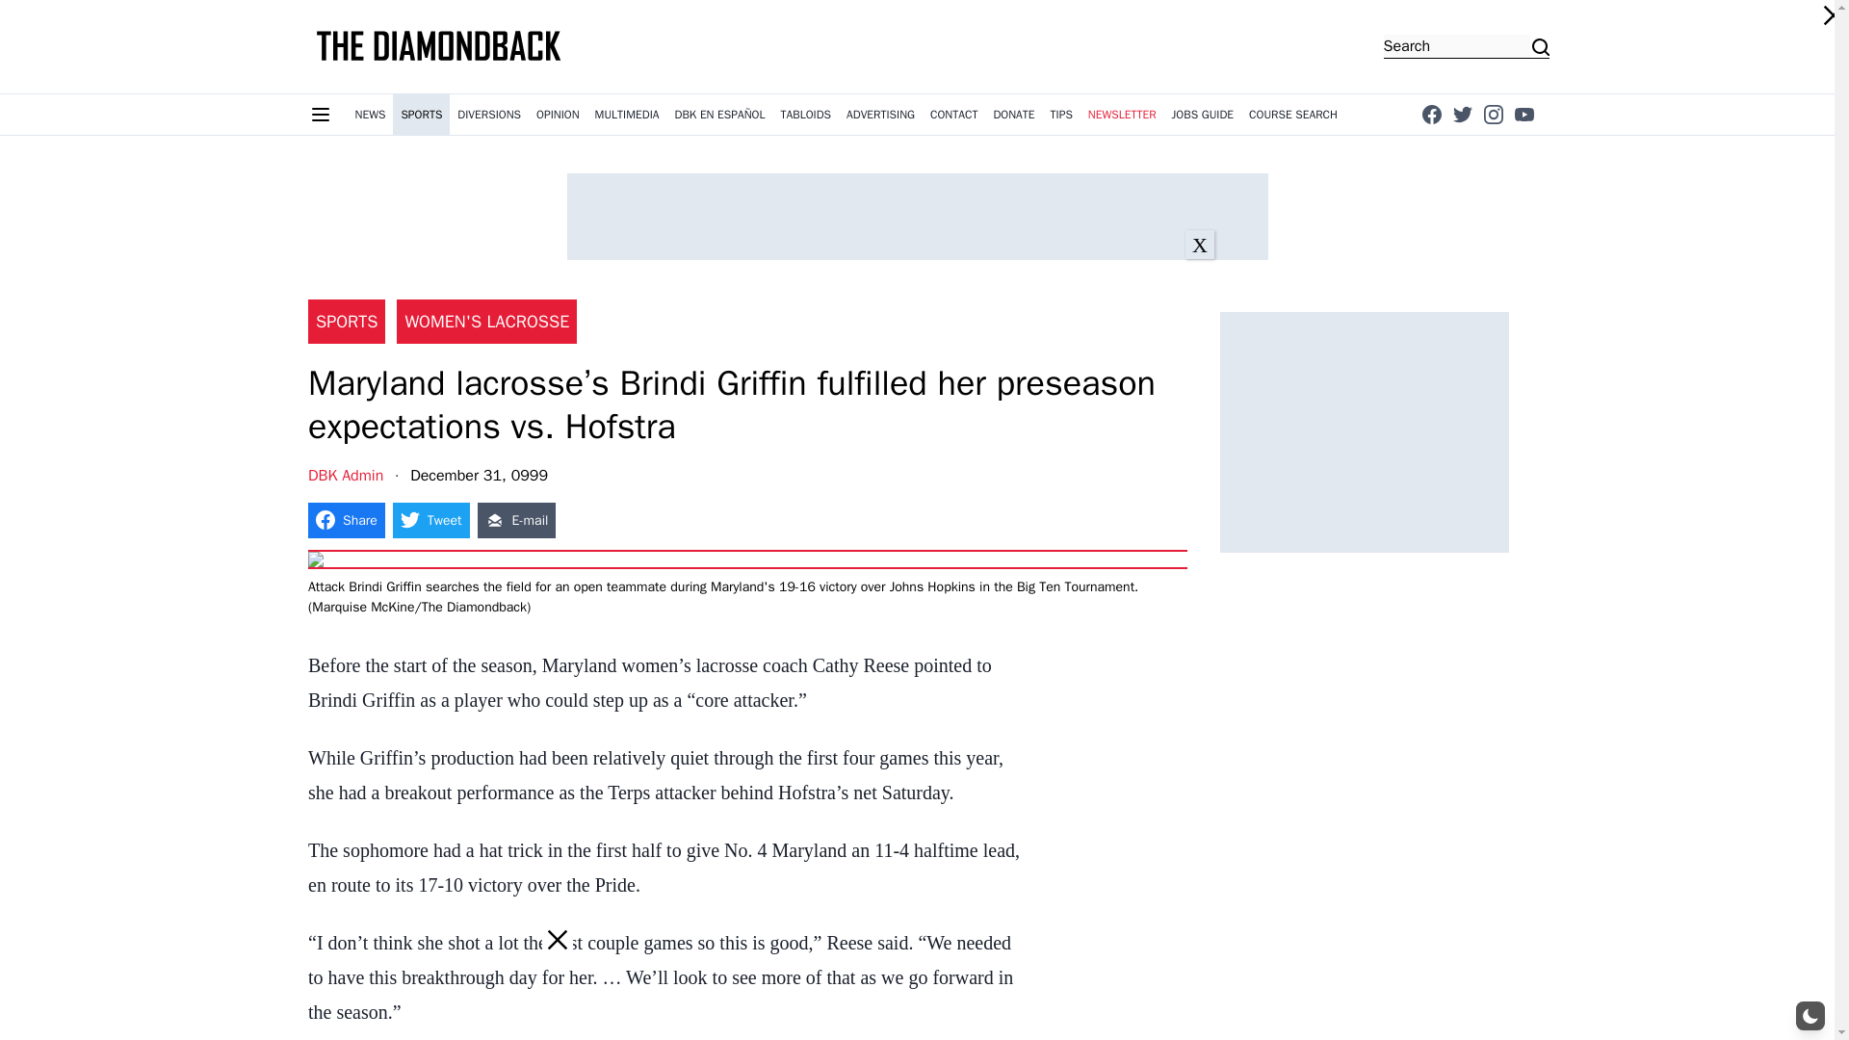 This screenshot has height=1040, width=1849. I want to click on TIPS, so click(1061, 115).